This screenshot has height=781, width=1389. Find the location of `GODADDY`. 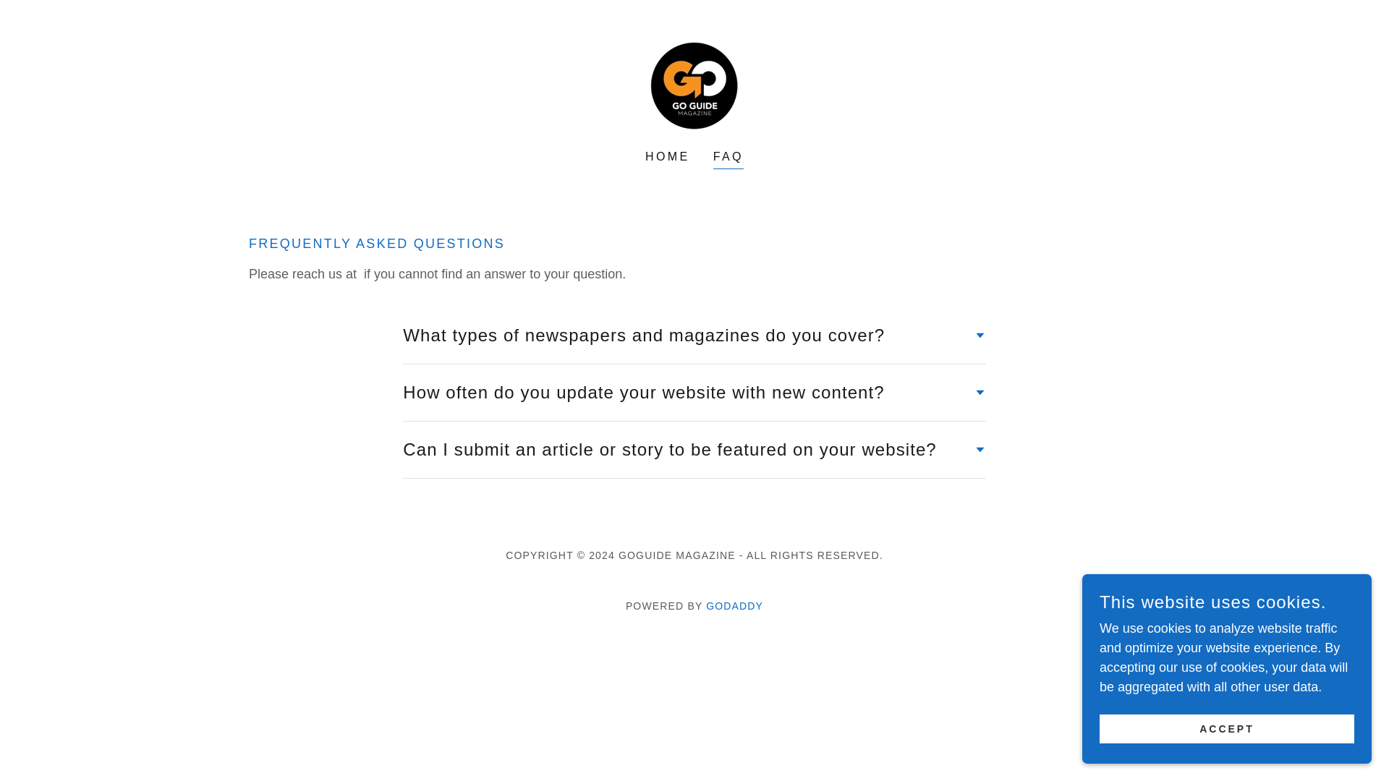

GODADDY is located at coordinates (734, 606).